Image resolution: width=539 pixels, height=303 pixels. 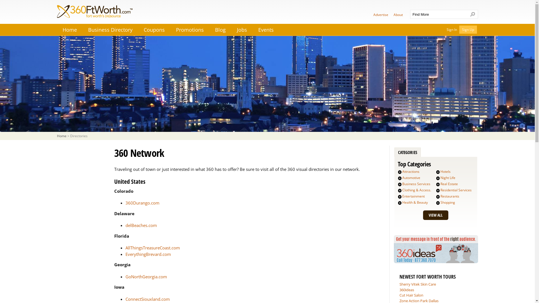 What do you see at coordinates (468, 29) in the screenshot?
I see `Sign Up` at bounding box center [468, 29].